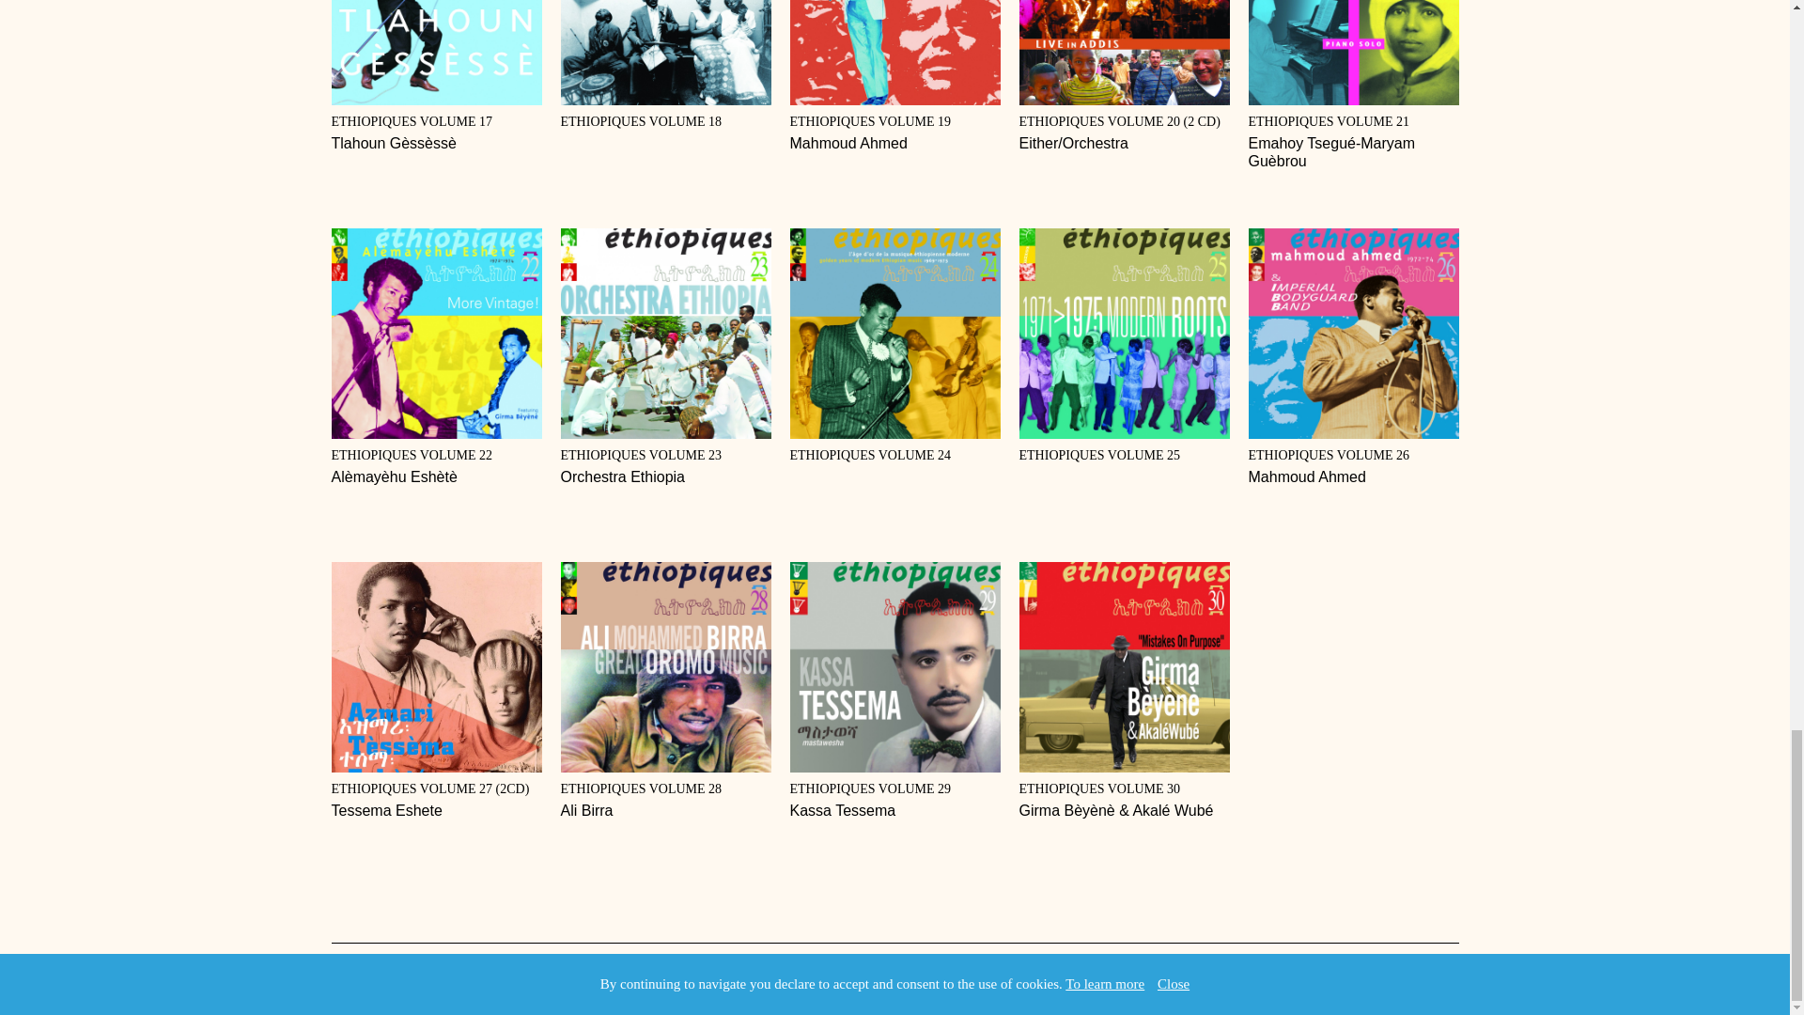  Describe the element at coordinates (664, 65) in the screenshot. I see `ETHIOPIQUES VOLUME 24` at that location.